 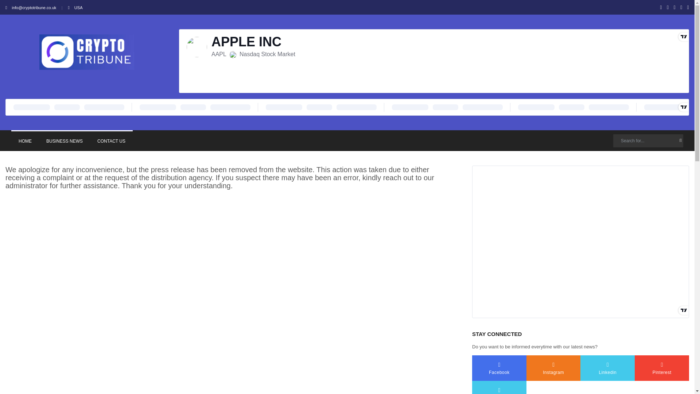 I want to click on CONTACT US, so click(x=112, y=140).